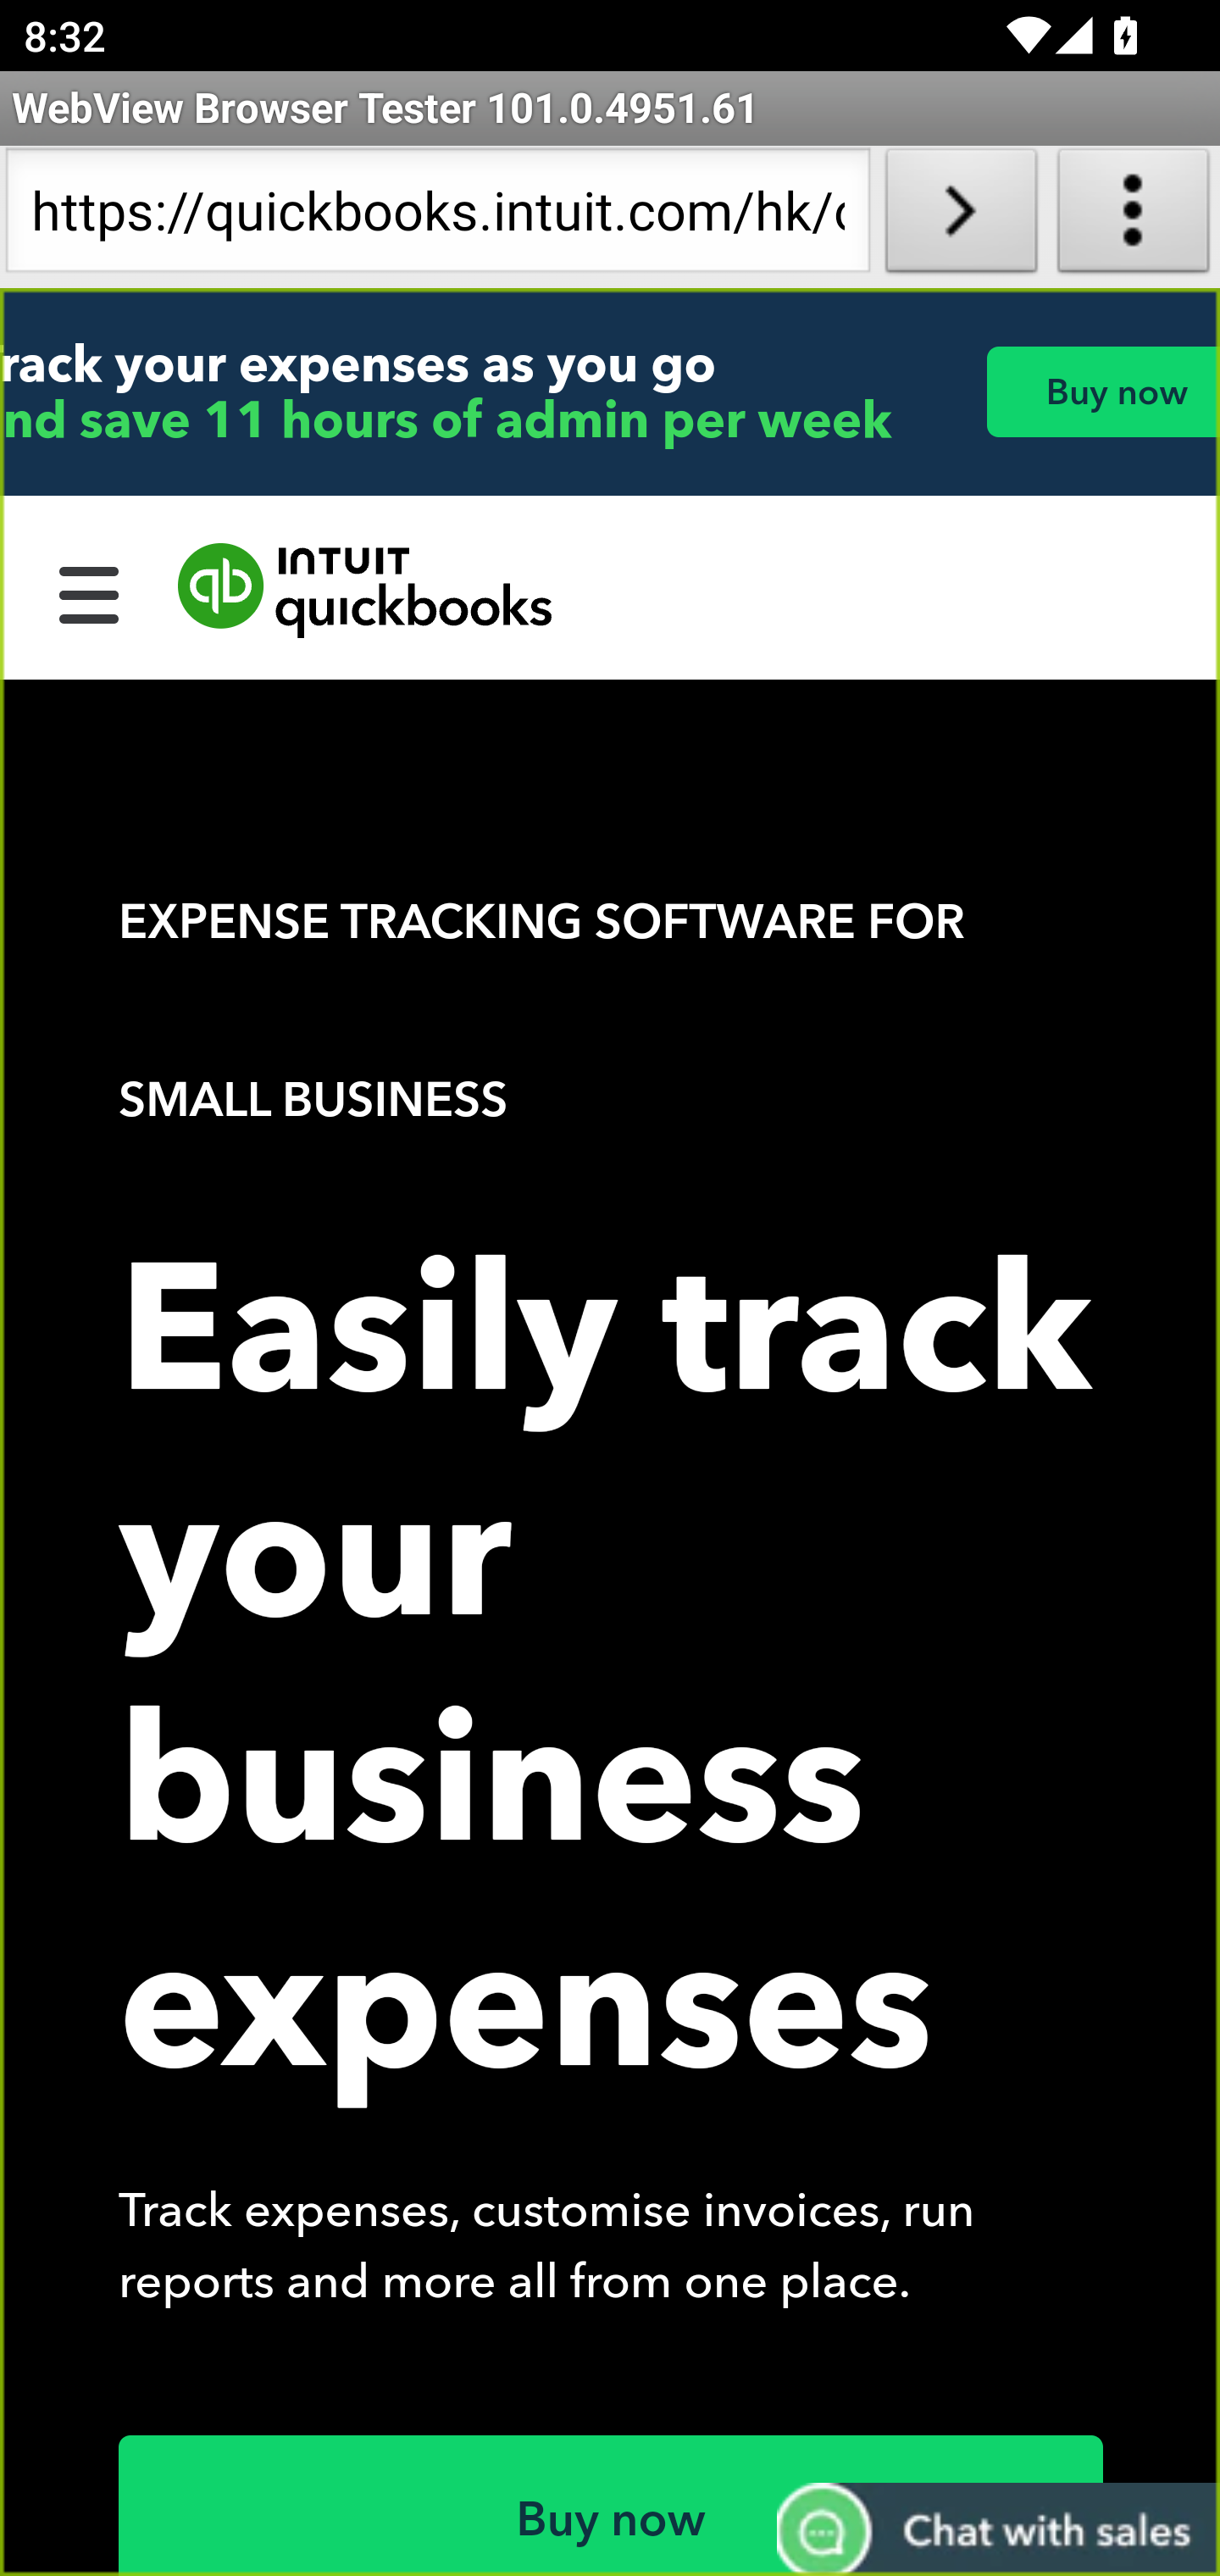 The image size is (1220, 2576). Describe the element at coordinates (90, 591) in the screenshot. I see `quickbooks-mobile-burger` at that location.